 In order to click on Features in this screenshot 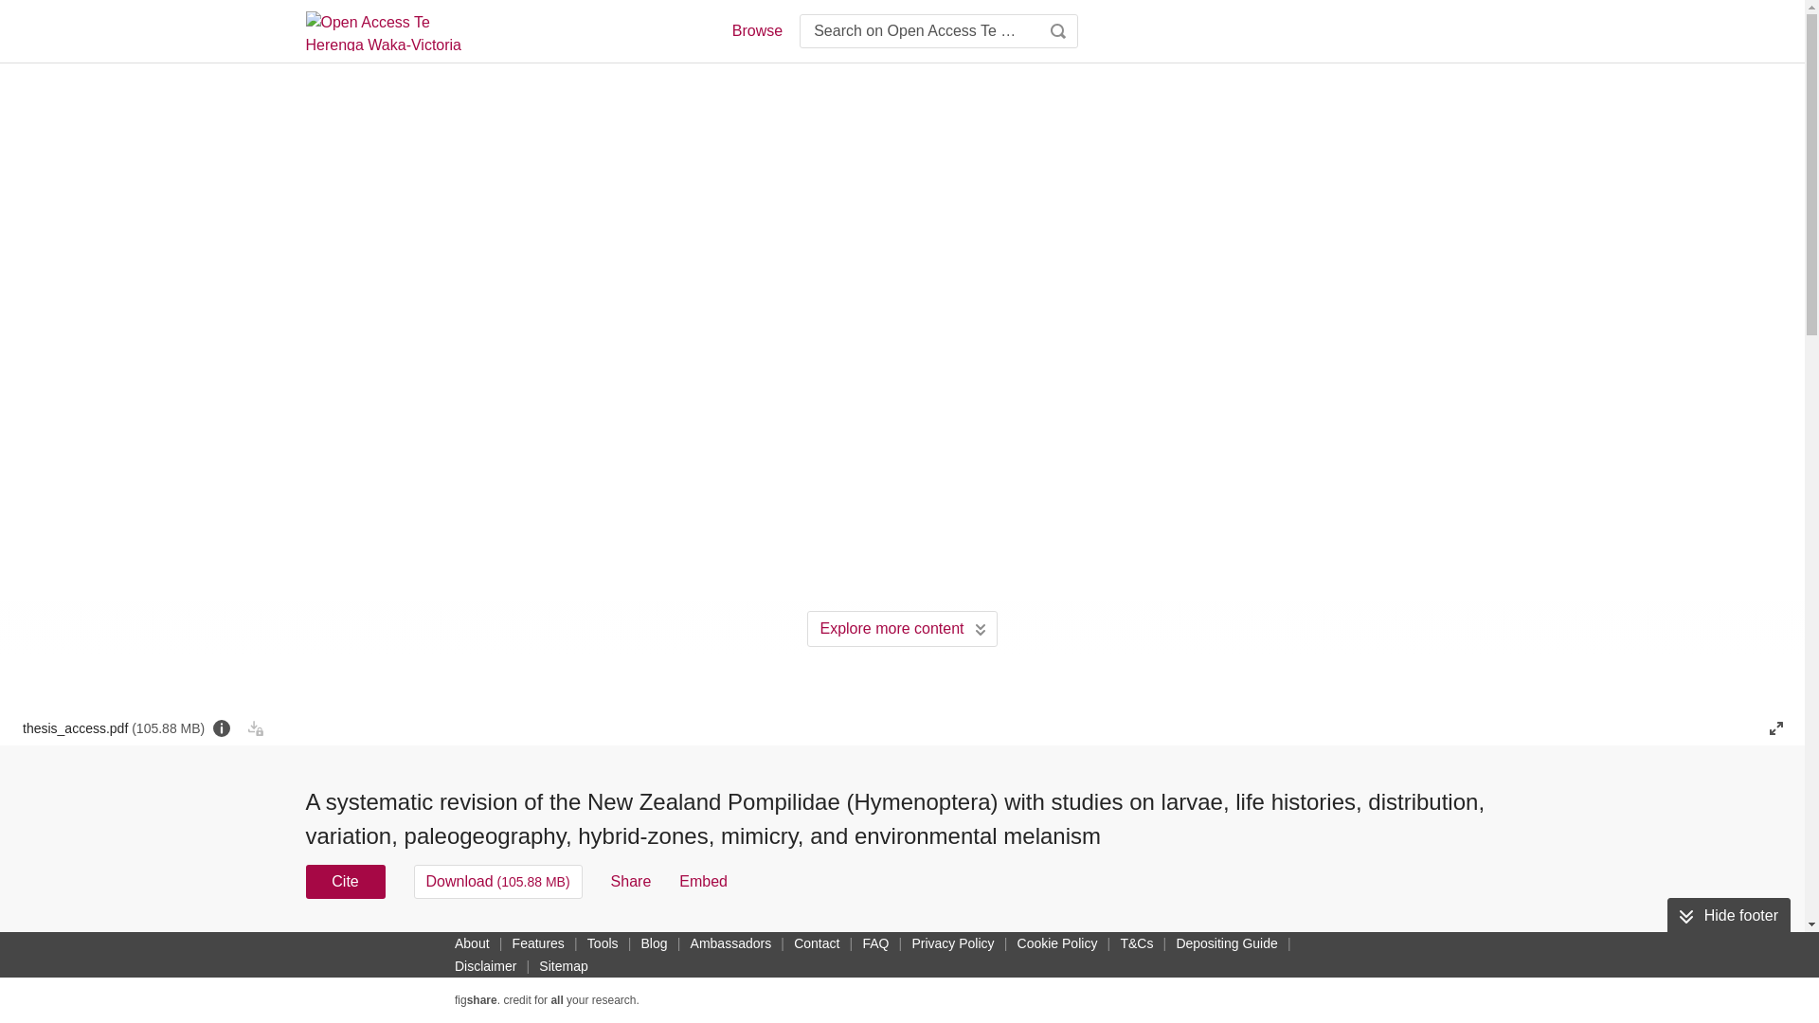, I will do `click(538, 942)`.